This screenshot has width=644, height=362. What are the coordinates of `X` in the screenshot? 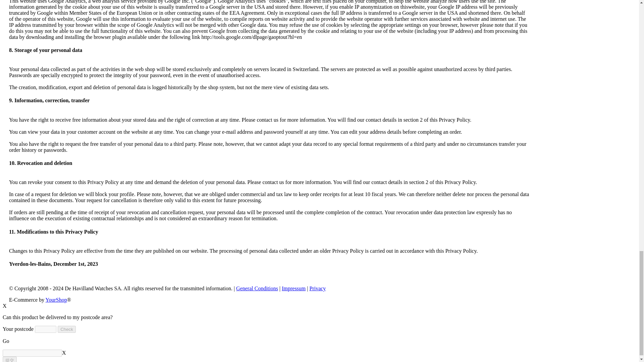 It's located at (64, 353).